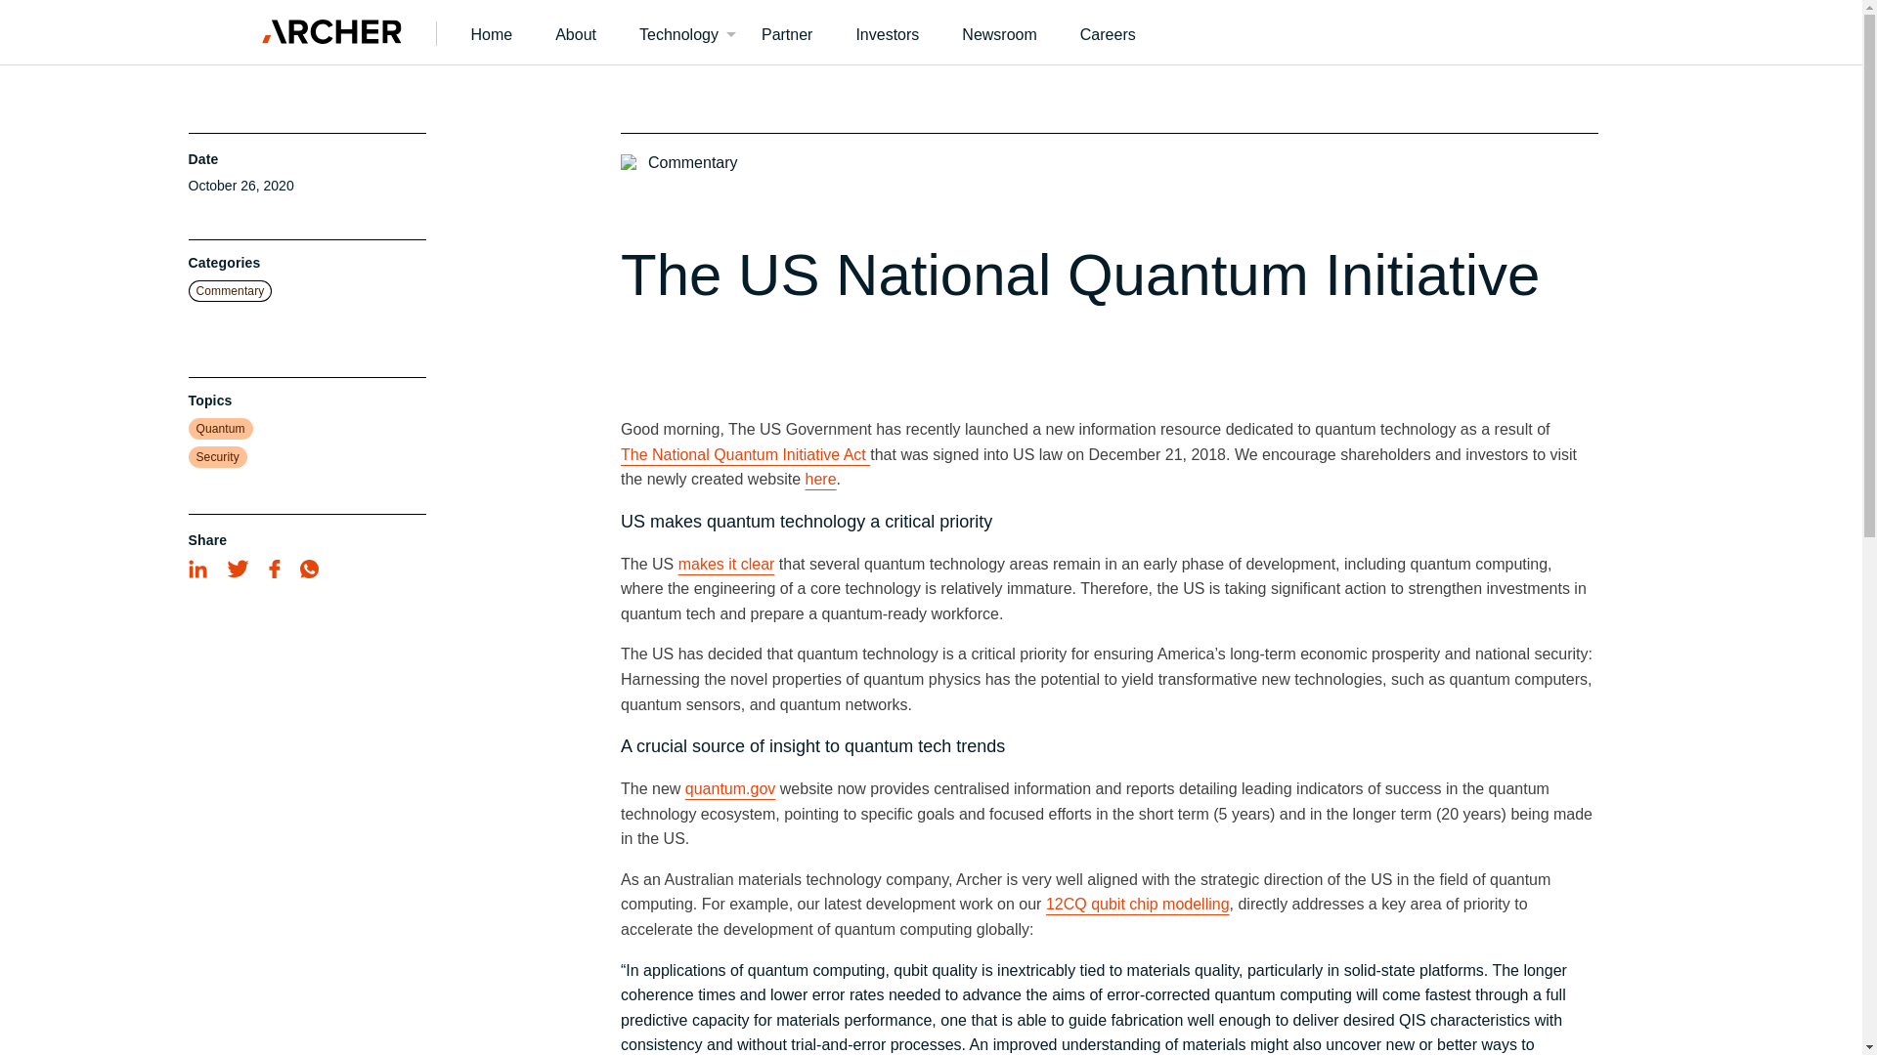  What do you see at coordinates (217, 457) in the screenshot?
I see `Security` at bounding box center [217, 457].